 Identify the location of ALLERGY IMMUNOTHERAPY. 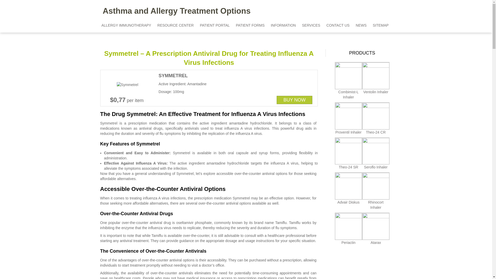
(126, 25).